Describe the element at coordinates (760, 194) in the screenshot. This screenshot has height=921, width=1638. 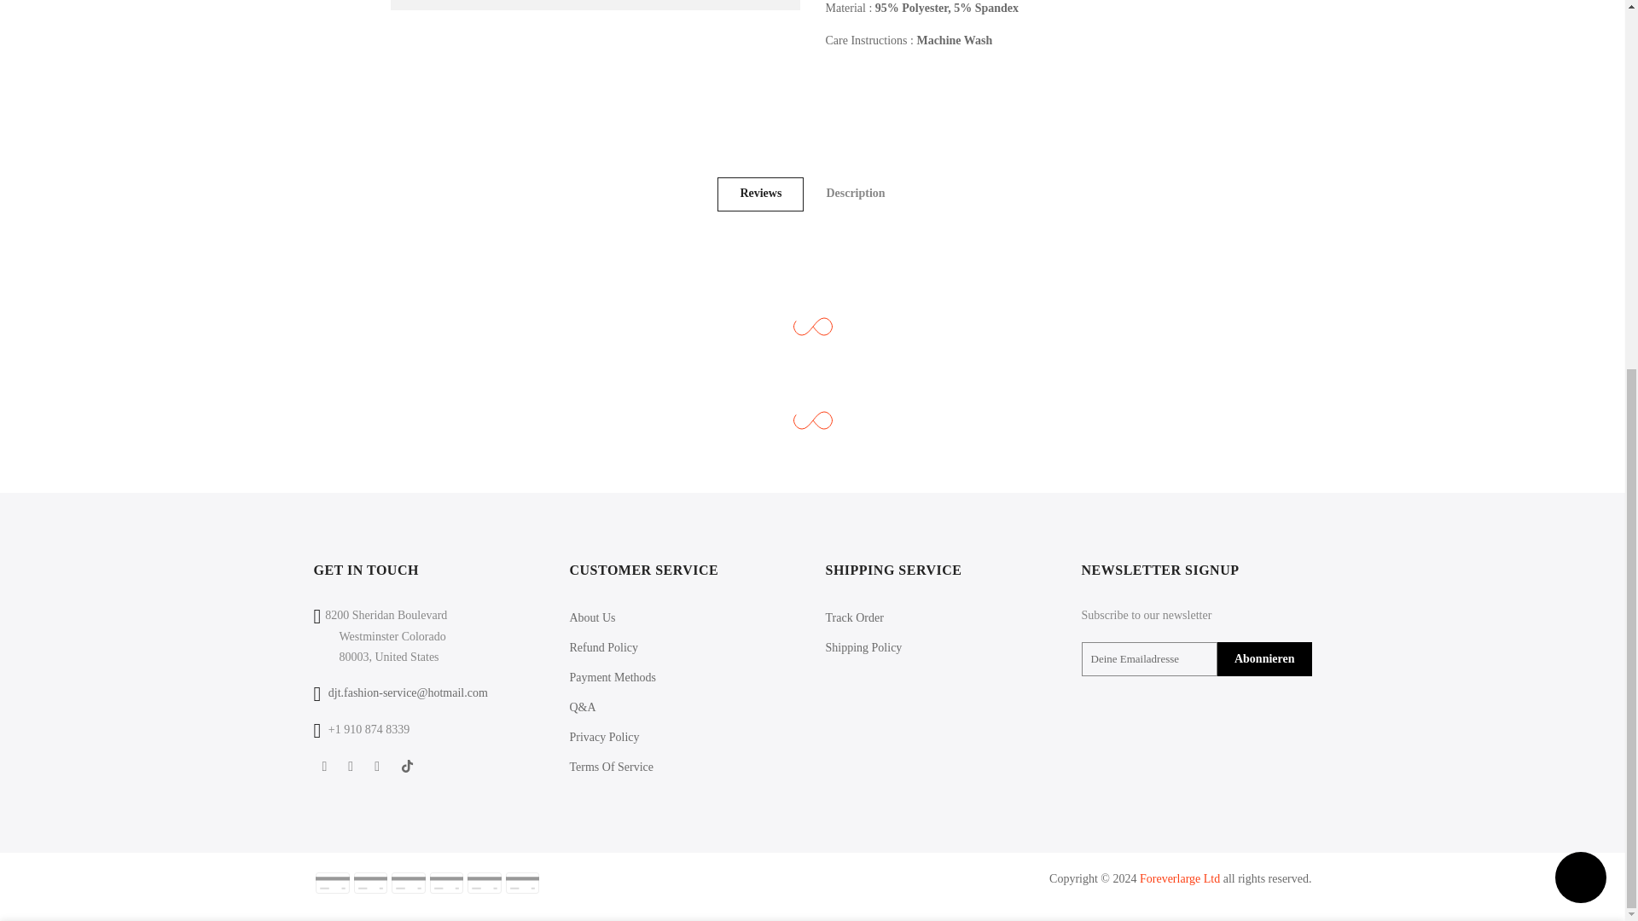
I see `Reviews` at that location.